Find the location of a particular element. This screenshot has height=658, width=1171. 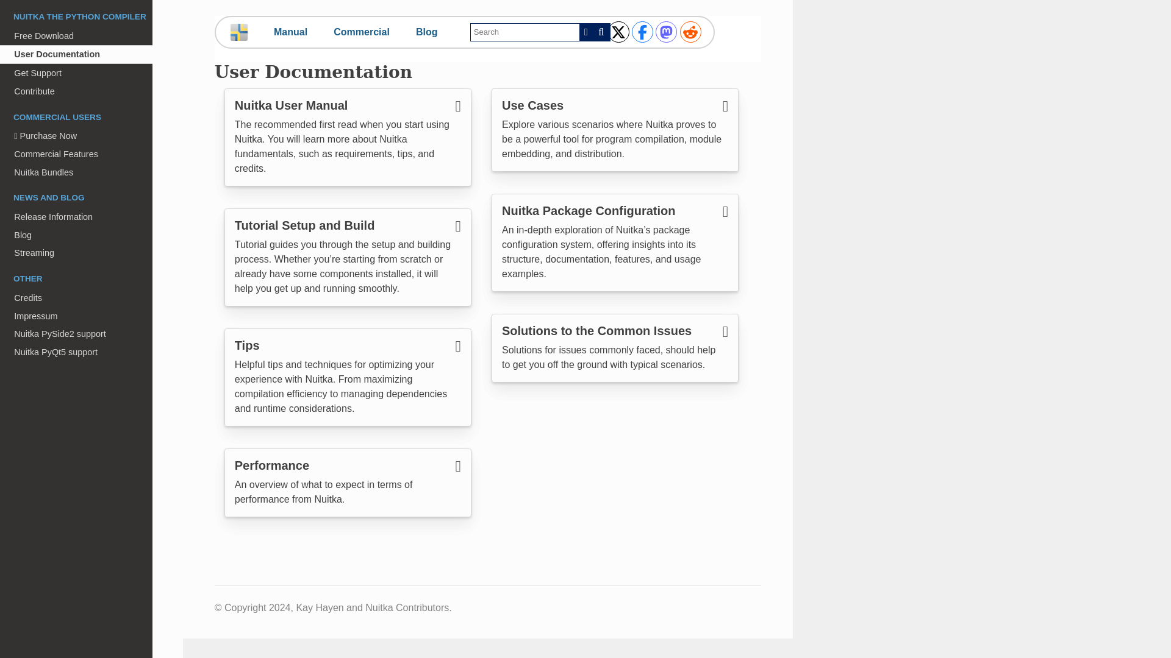

Blog is located at coordinates (427, 32).